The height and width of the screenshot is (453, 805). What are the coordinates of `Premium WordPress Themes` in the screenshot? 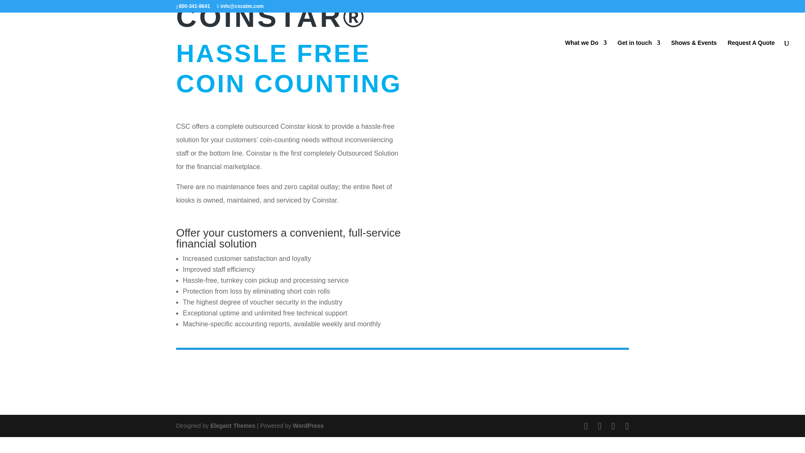 It's located at (232, 425).